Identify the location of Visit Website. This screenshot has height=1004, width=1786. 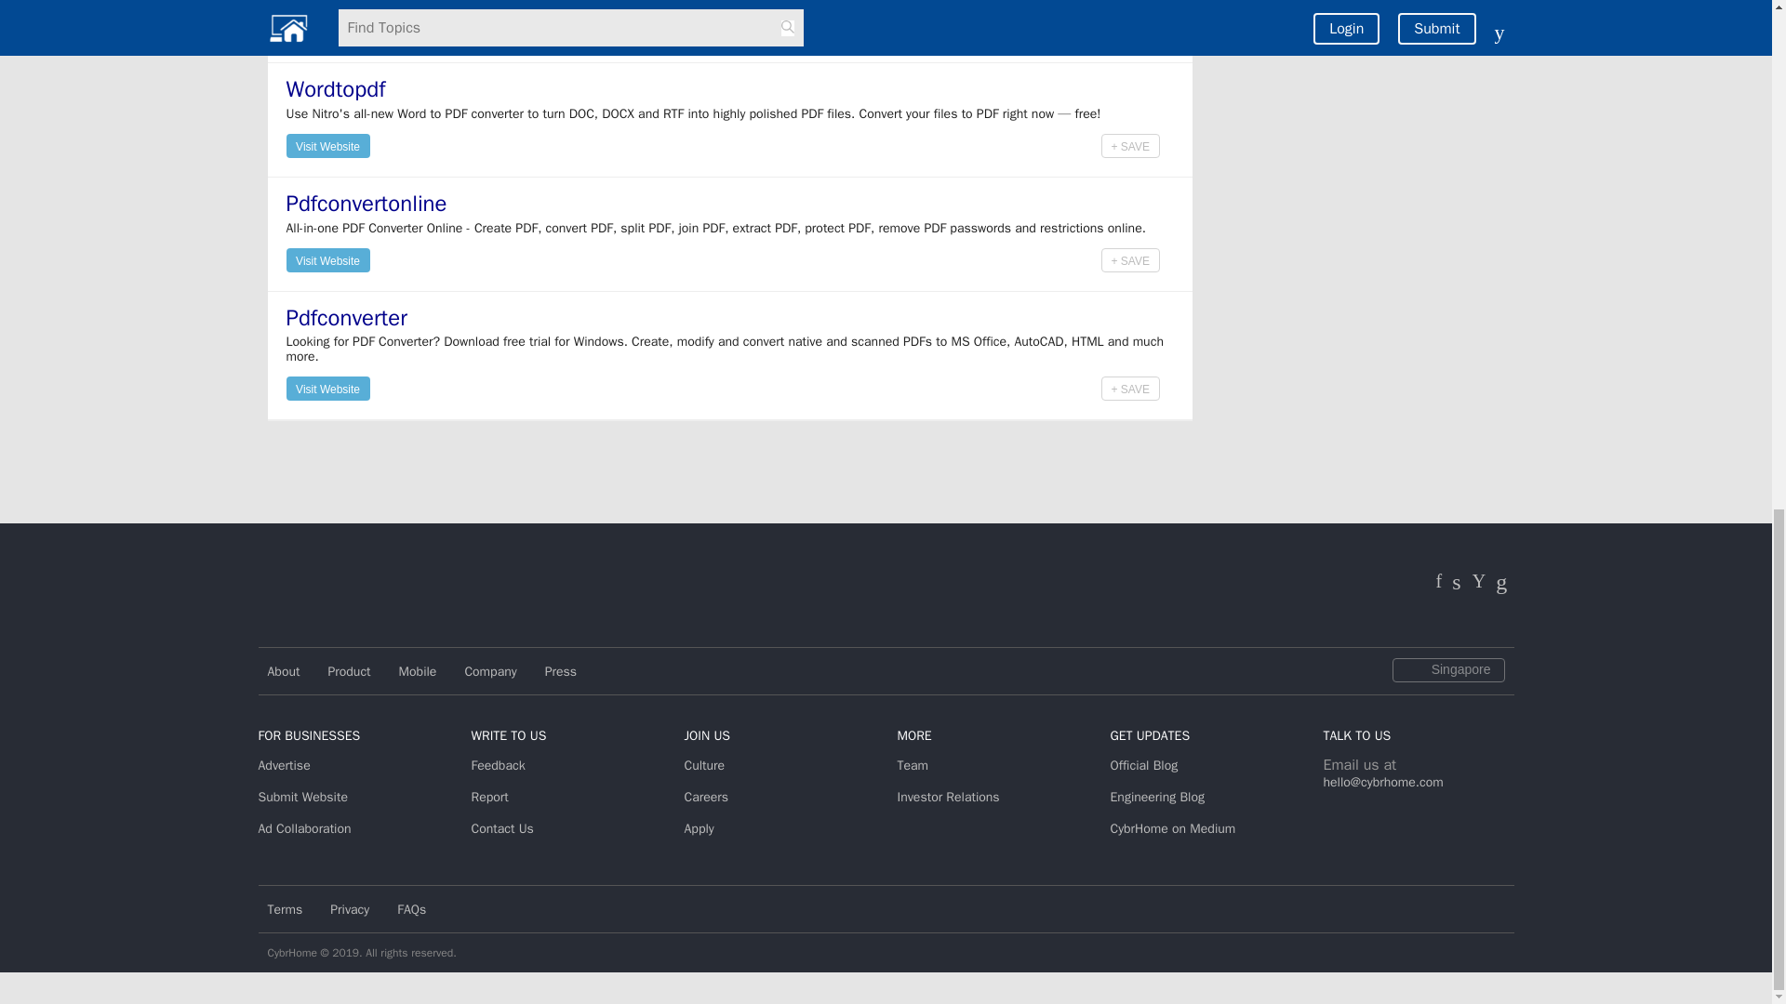
(327, 32).